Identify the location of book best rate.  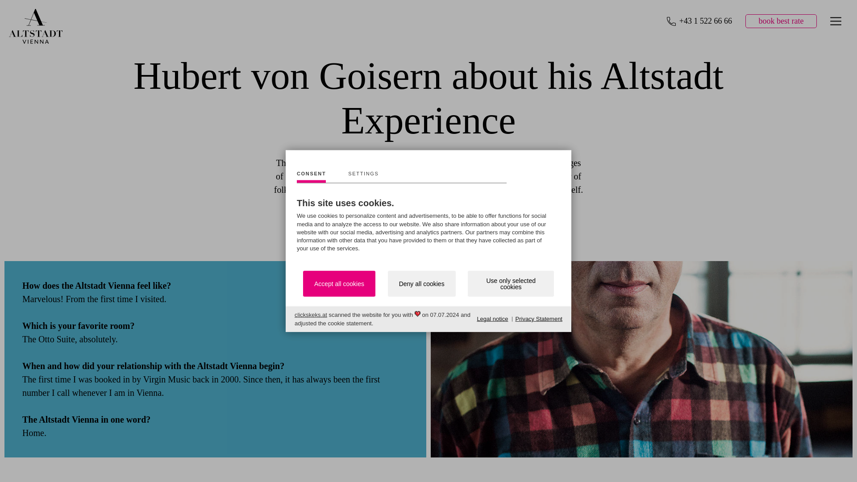
(781, 21).